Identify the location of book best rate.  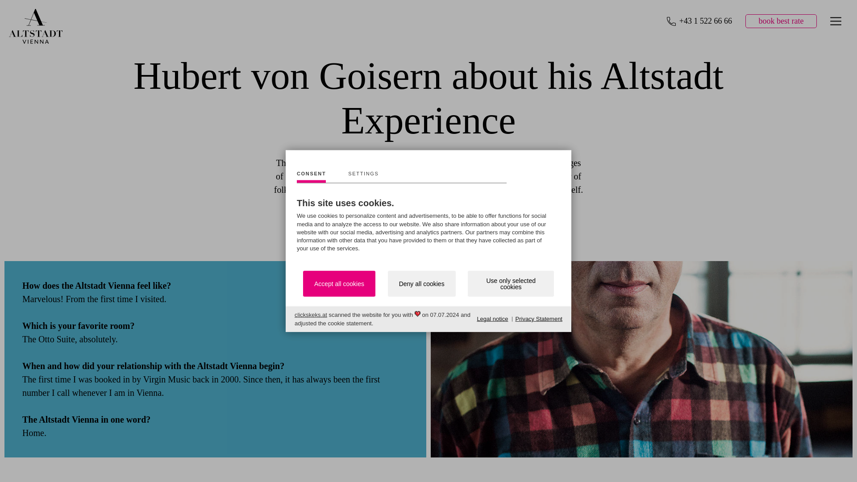
(781, 21).